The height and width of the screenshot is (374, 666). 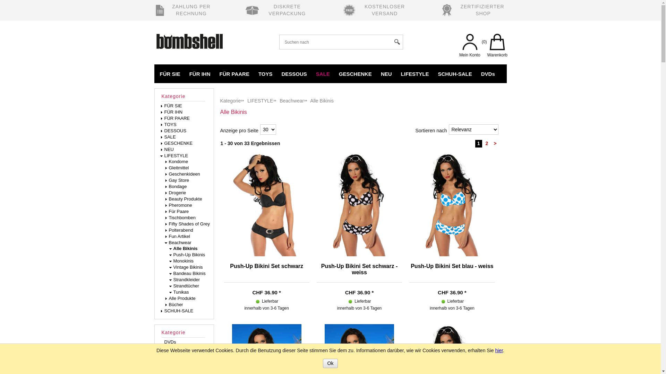 I want to click on Bombshell Erotikshop, so click(x=192, y=38).